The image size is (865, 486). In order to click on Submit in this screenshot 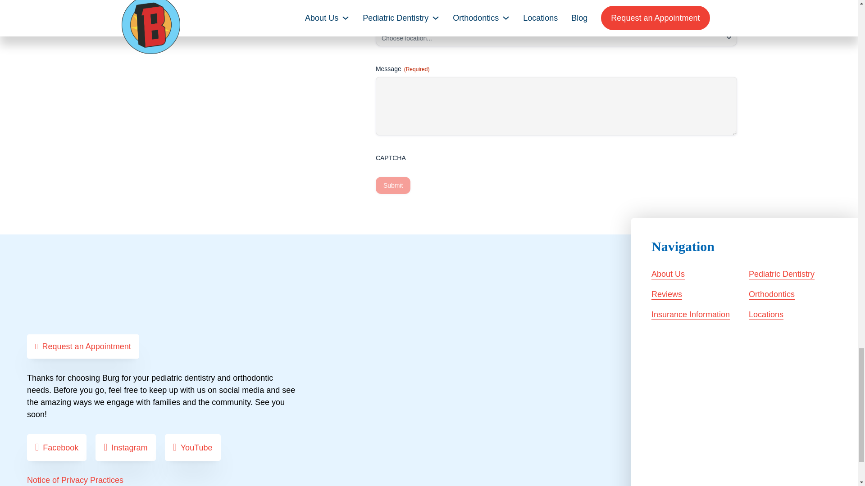, I will do `click(393, 185)`.